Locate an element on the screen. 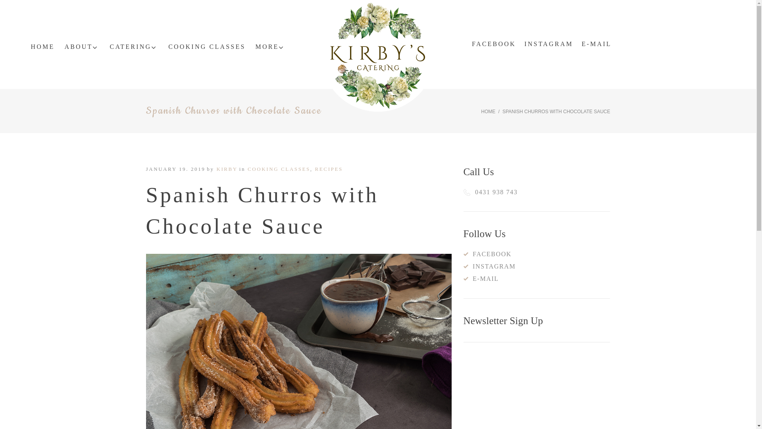 This screenshot has height=429, width=762. KIRBY is located at coordinates (227, 169).